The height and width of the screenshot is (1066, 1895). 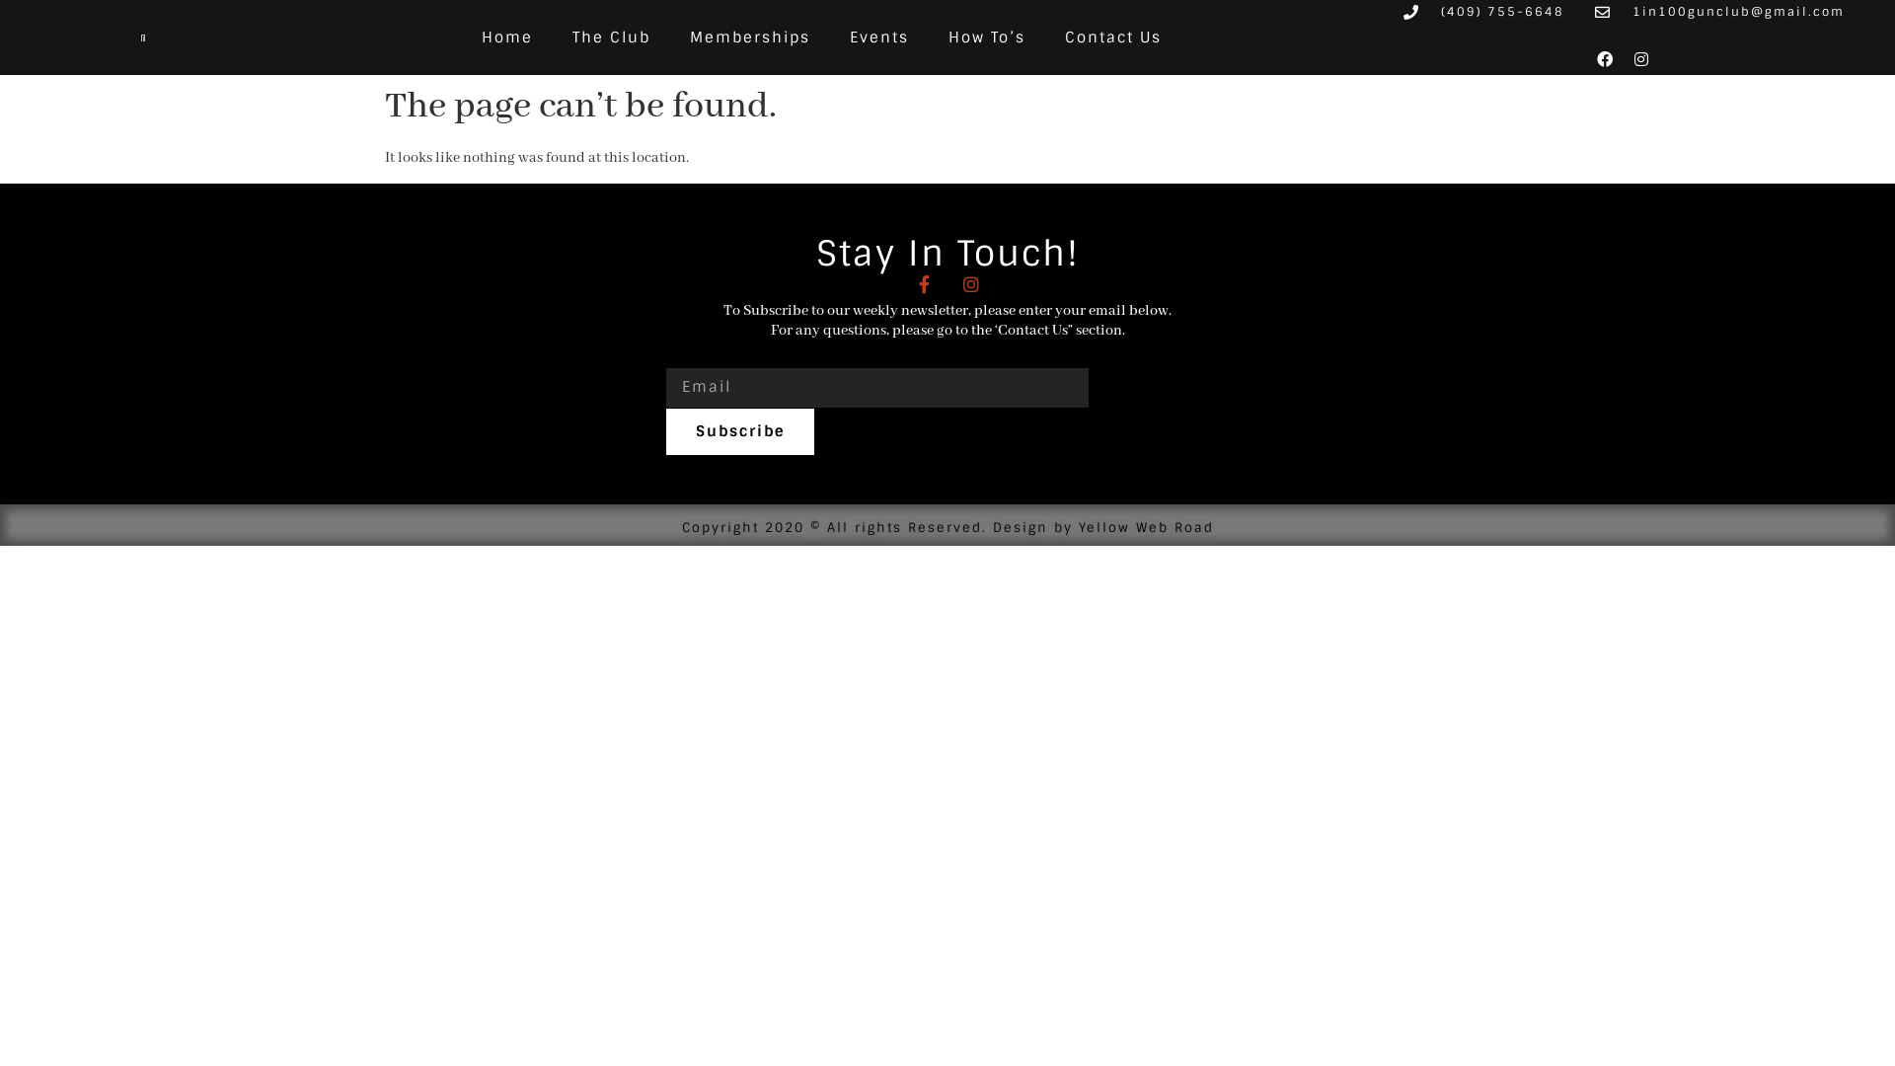 What do you see at coordinates (1483, 12) in the screenshot?
I see `(409) 755-6648` at bounding box center [1483, 12].